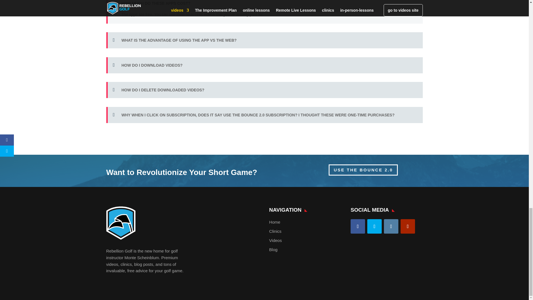 The width and height of the screenshot is (533, 300). I want to click on Follow on Facebook, so click(358, 226).